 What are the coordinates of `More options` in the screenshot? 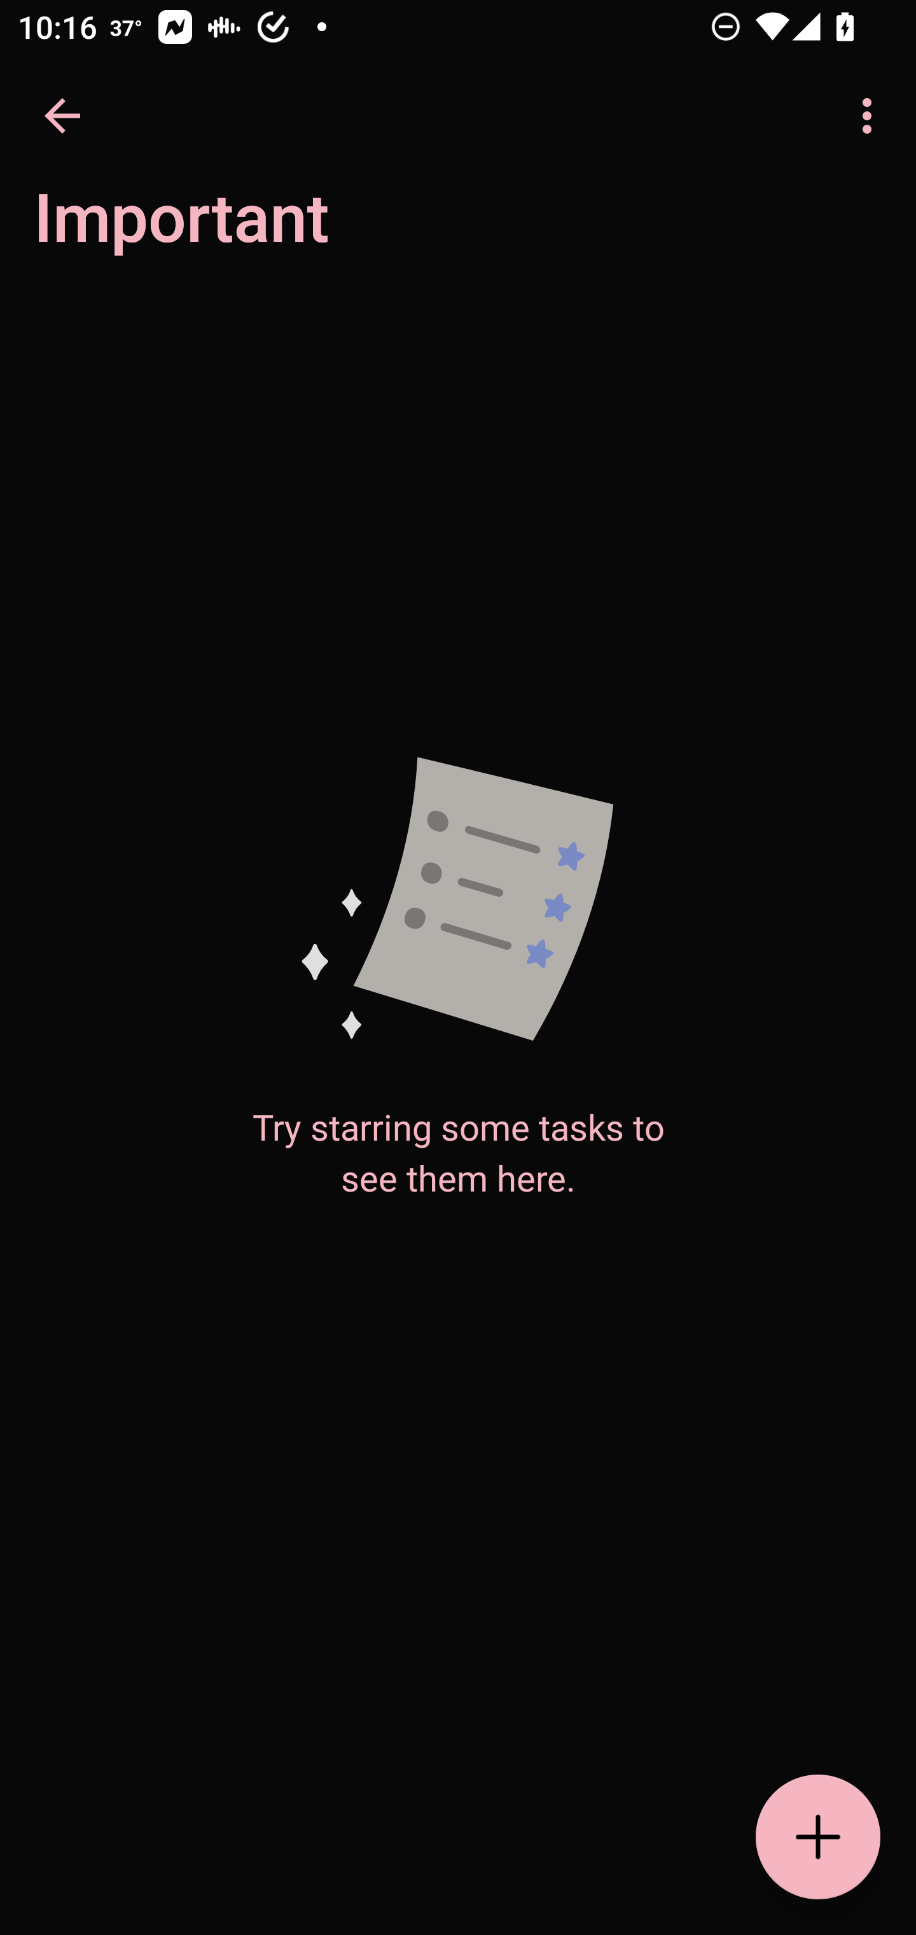 It's located at (871, 116).